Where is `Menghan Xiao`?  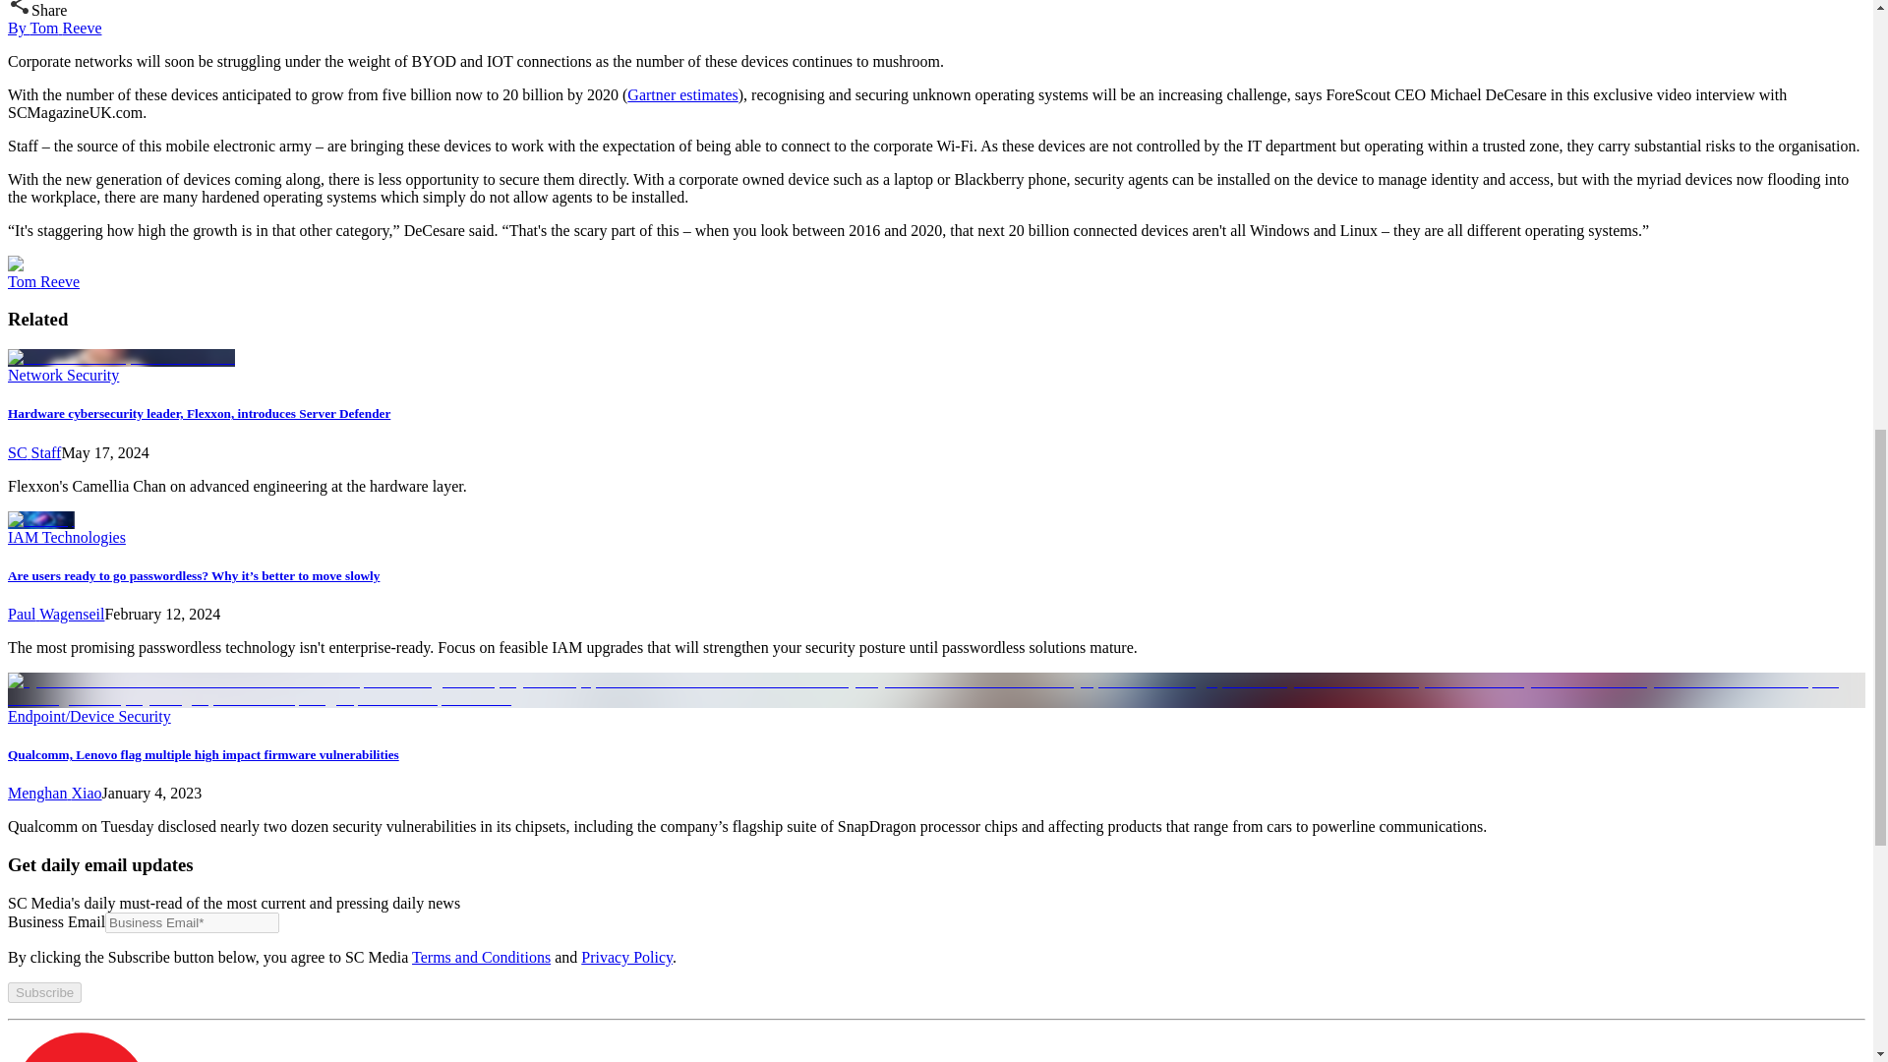 Menghan Xiao is located at coordinates (54, 793).